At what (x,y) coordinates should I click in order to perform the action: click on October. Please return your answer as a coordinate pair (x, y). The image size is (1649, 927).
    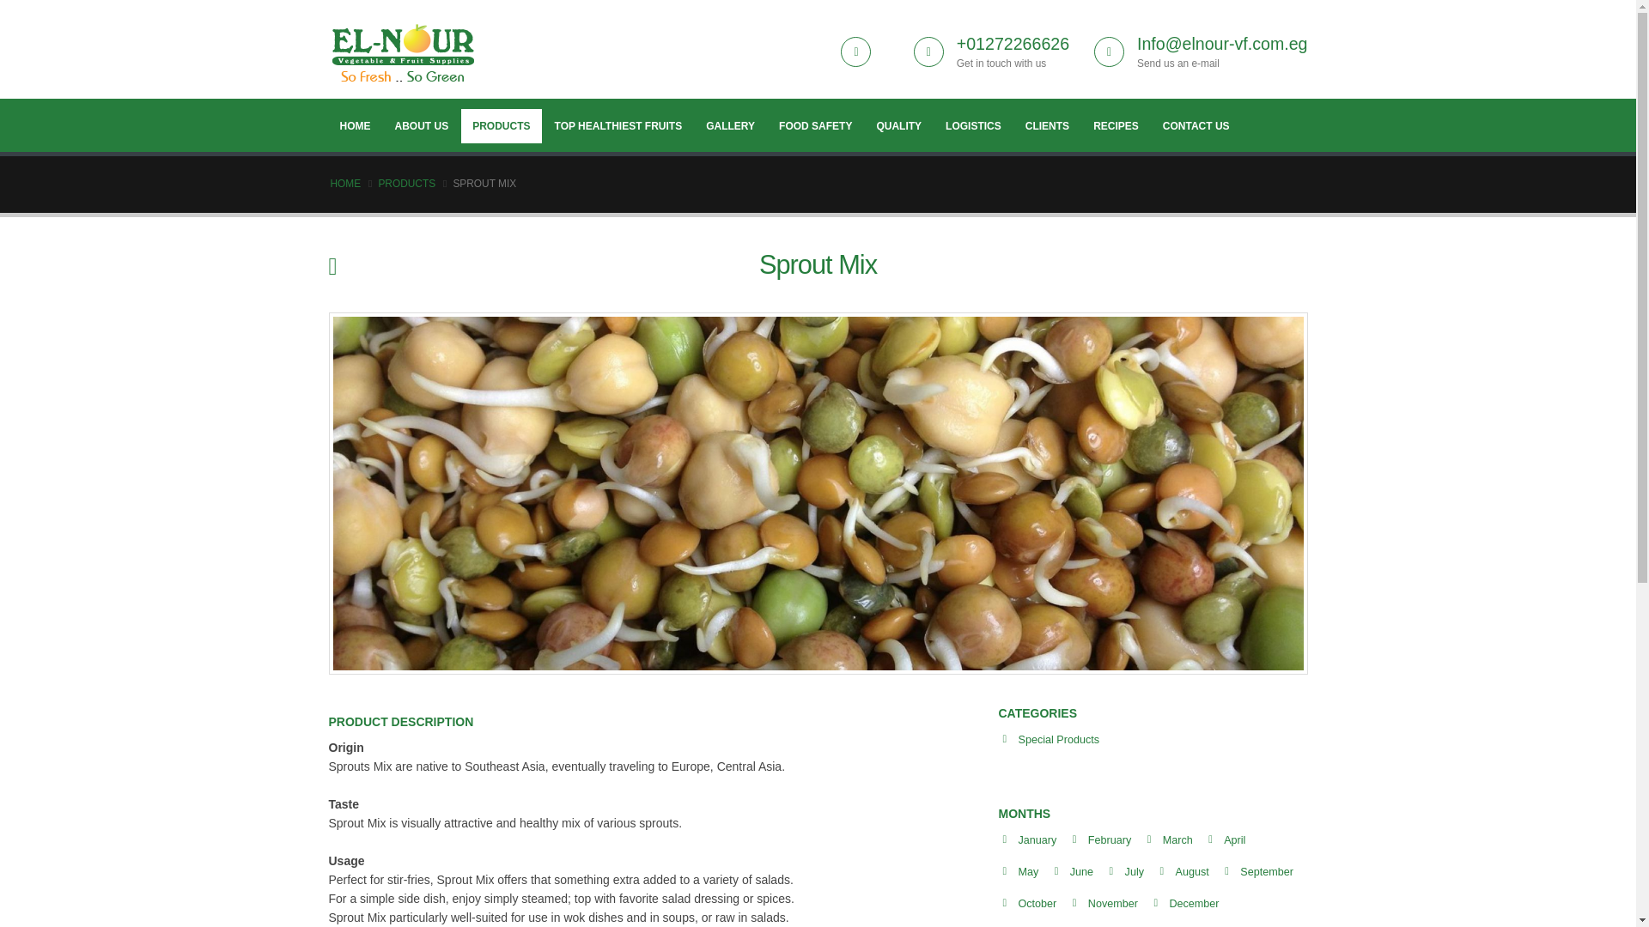
    Looking at the image, I should click on (1037, 903).